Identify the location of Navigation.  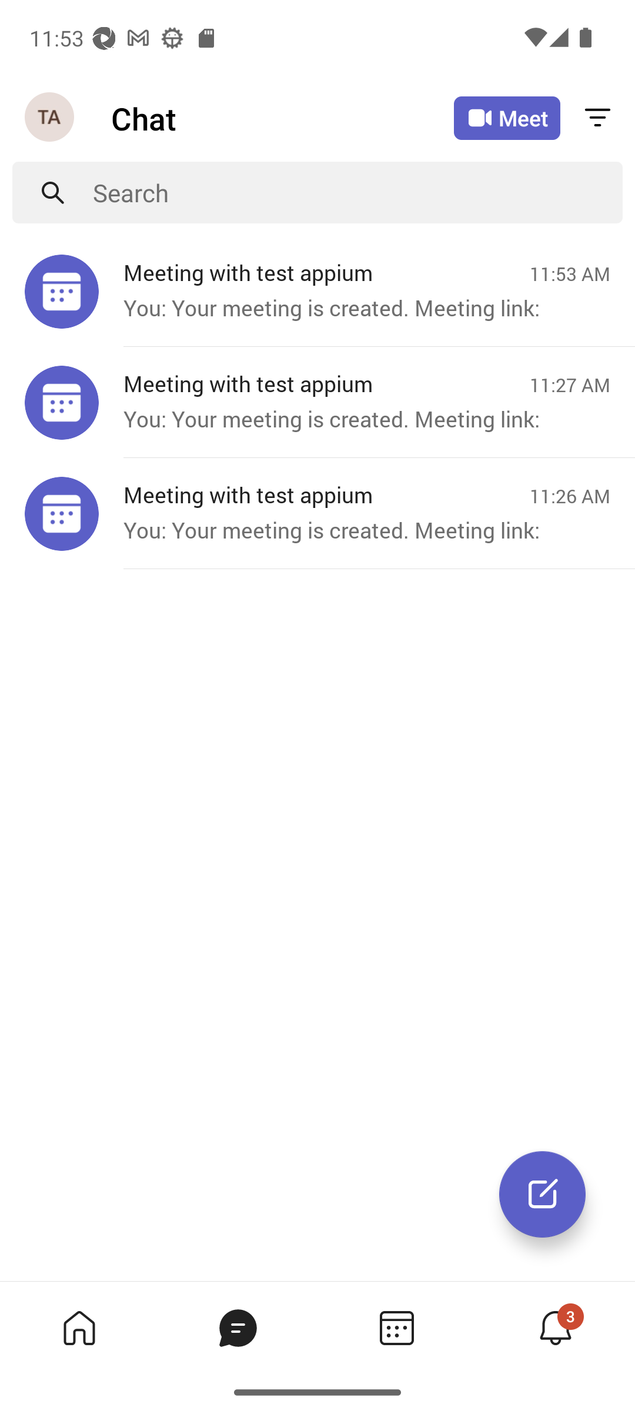
(51, 118).